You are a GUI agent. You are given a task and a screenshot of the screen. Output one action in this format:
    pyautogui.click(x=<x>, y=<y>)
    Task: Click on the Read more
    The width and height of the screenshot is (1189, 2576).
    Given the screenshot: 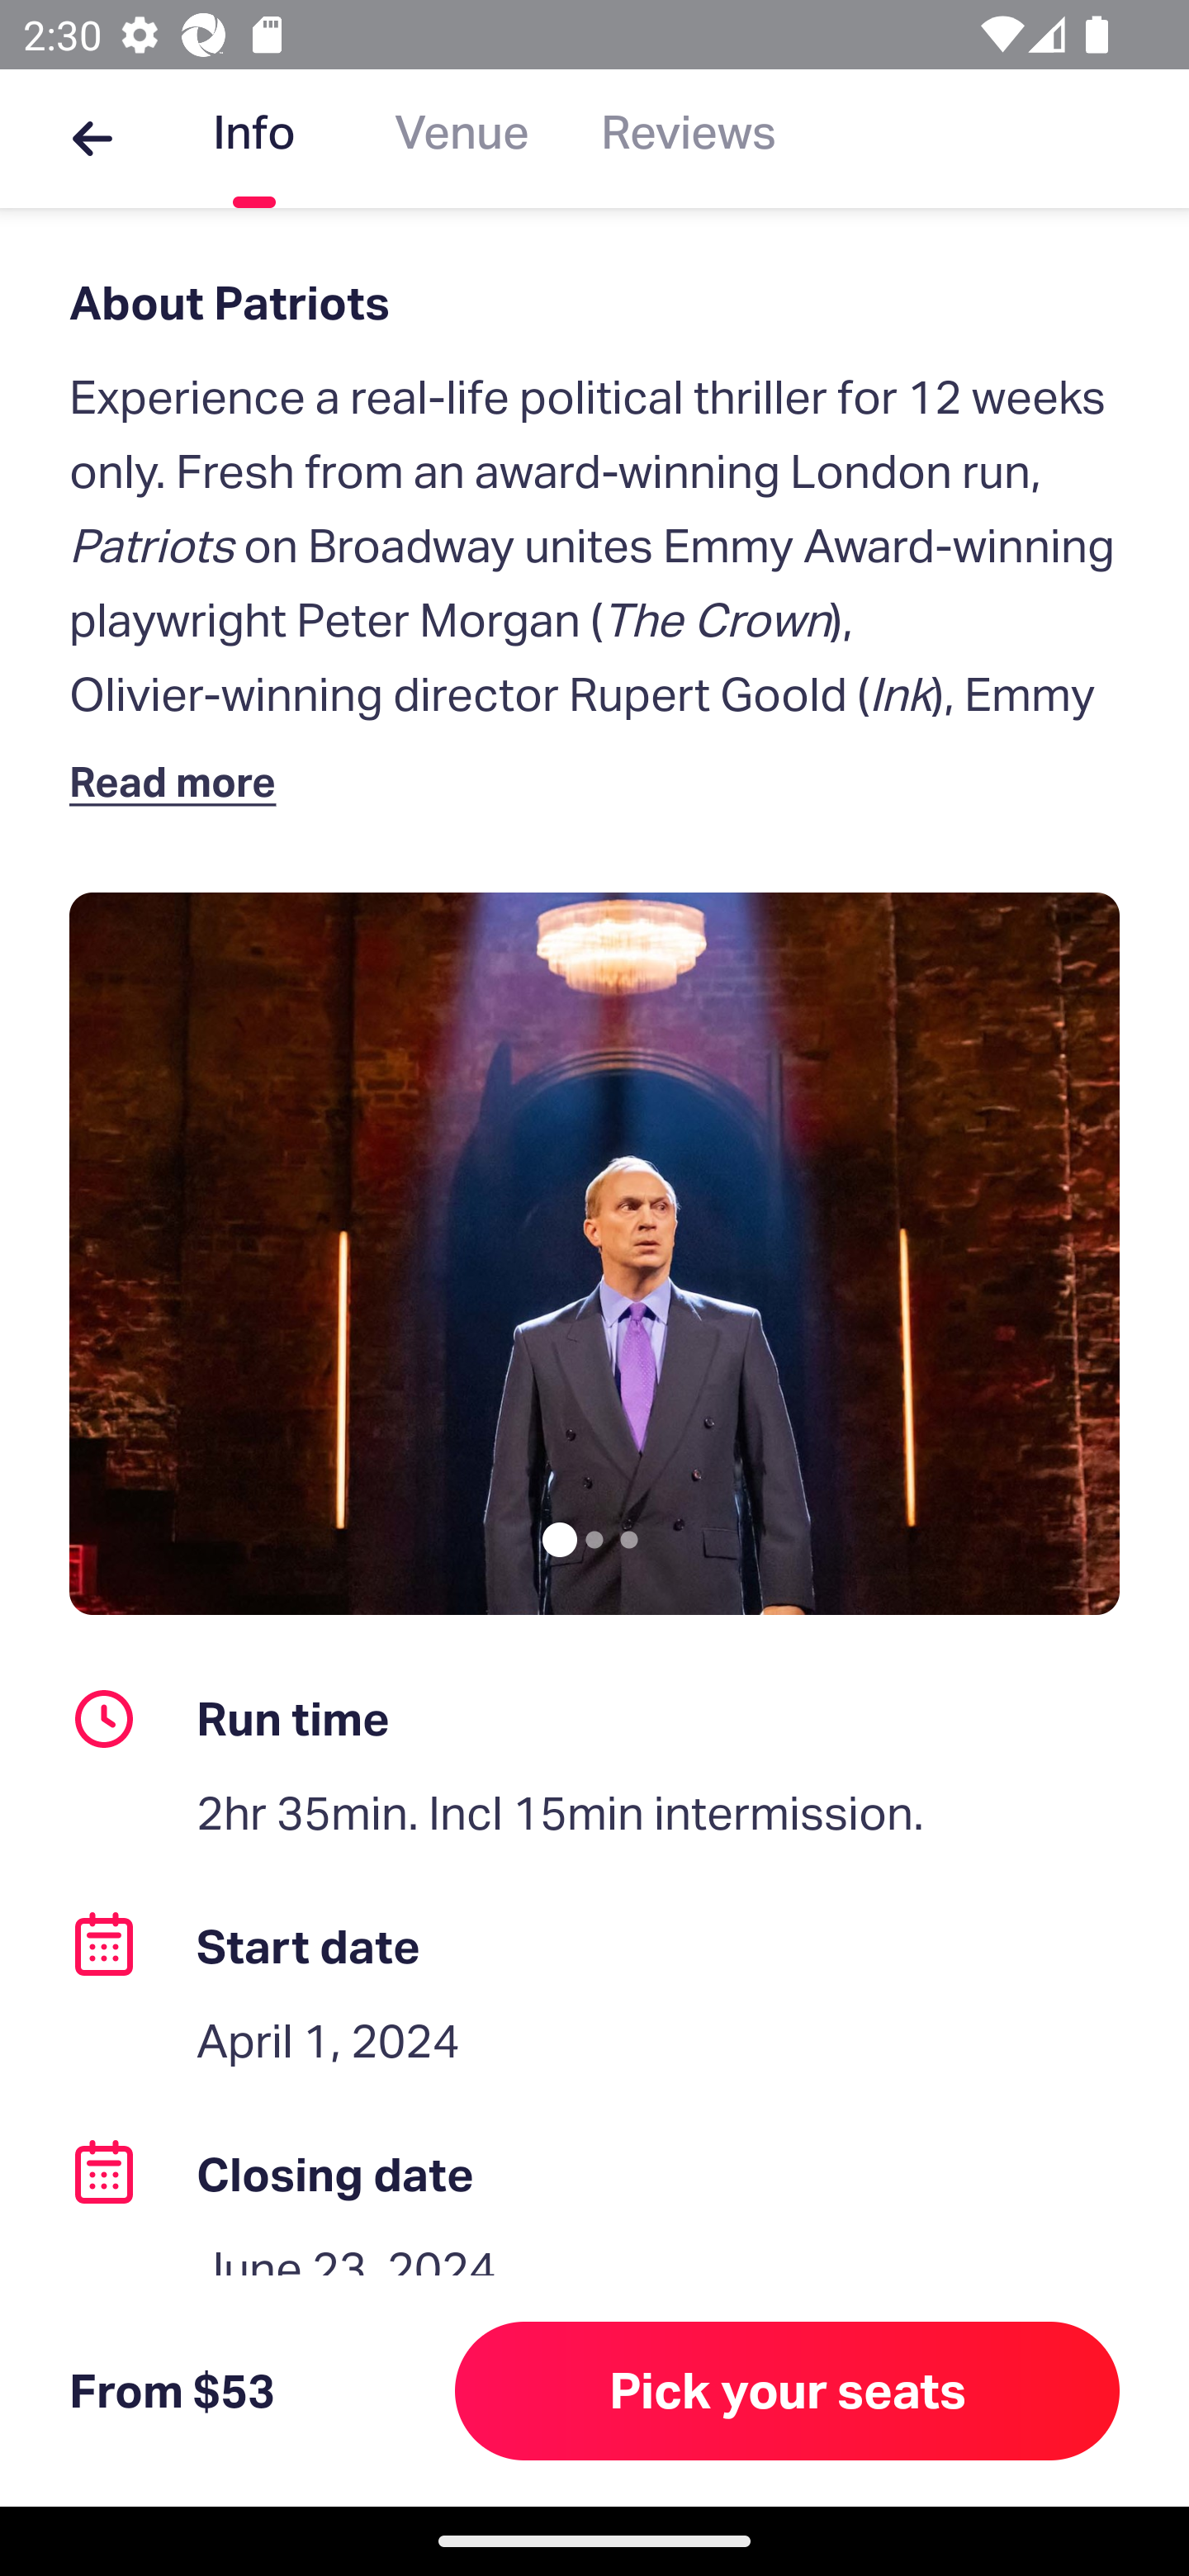 What is the action you would take?
    pyautogui.click(x=180, y=781)
    